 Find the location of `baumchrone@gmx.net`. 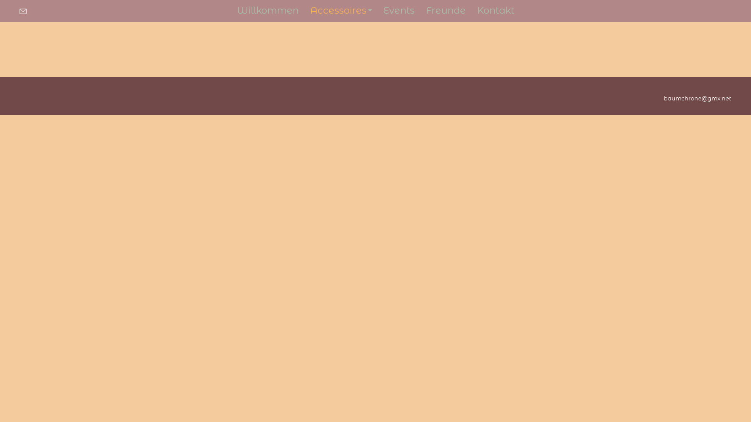

baumchrone@gmx.net is located at coordinates (26, 11).